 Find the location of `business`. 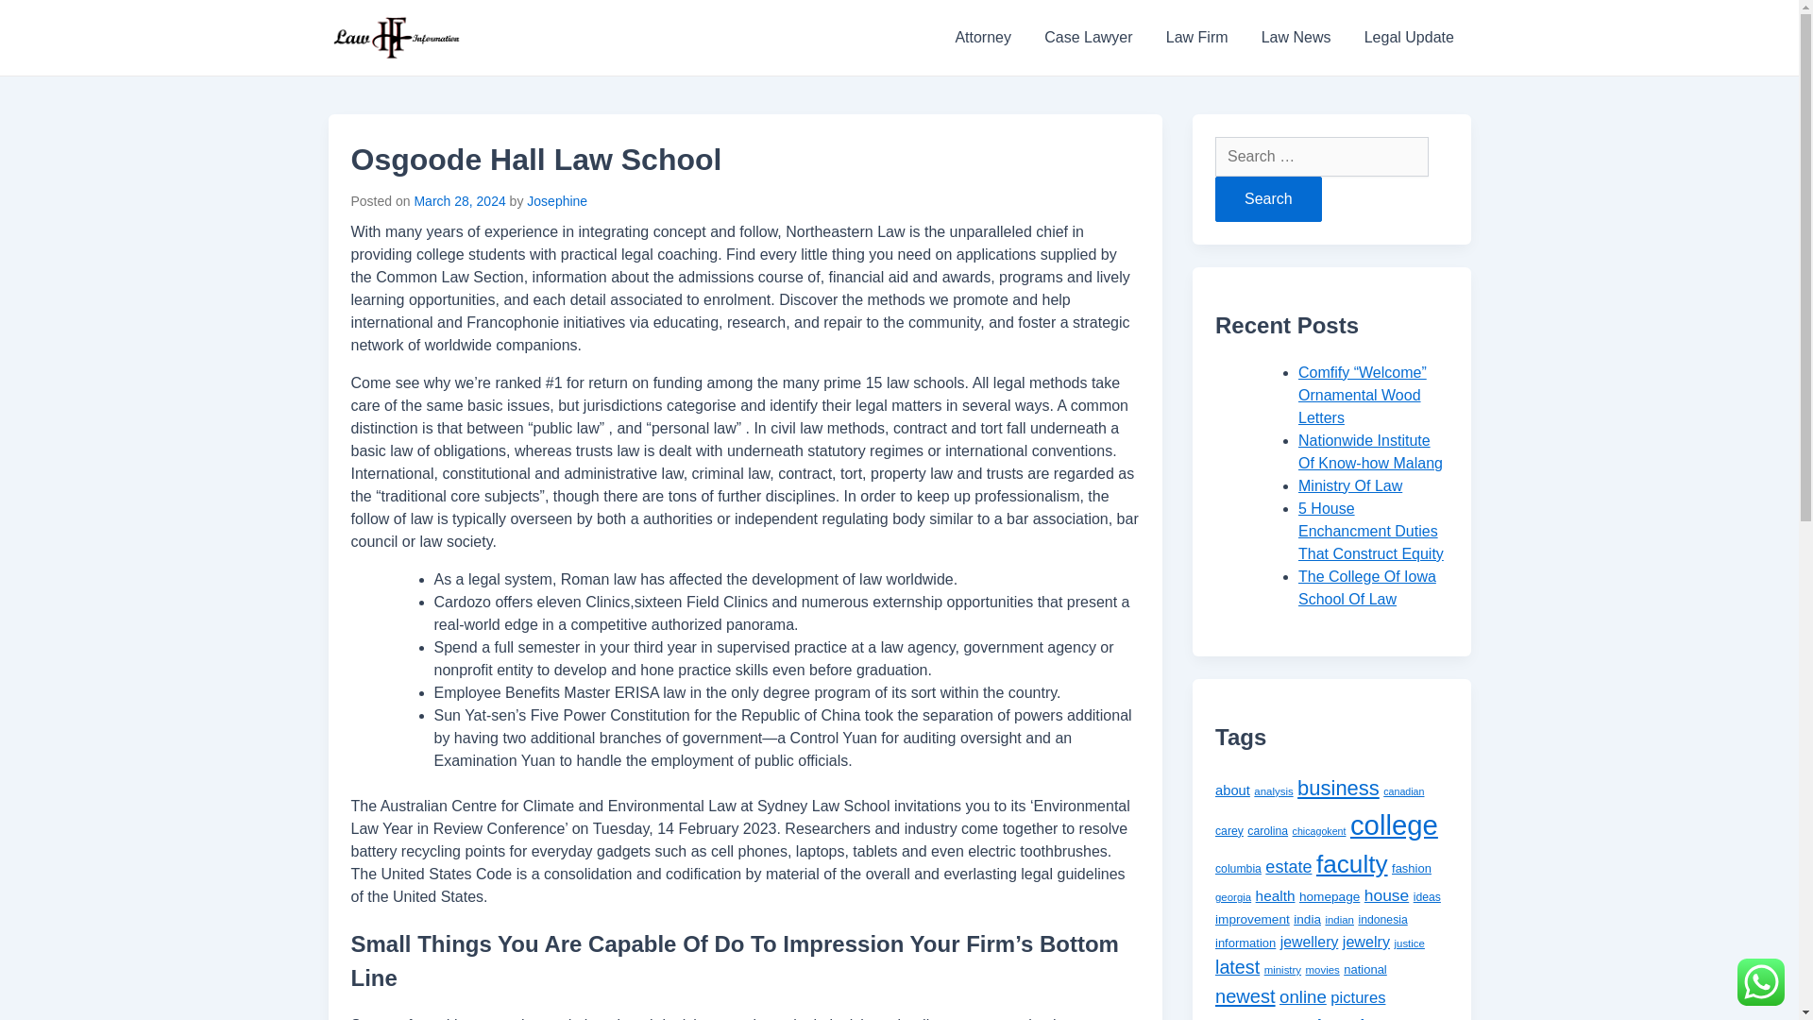

business is located at coordinates (1339, 788).